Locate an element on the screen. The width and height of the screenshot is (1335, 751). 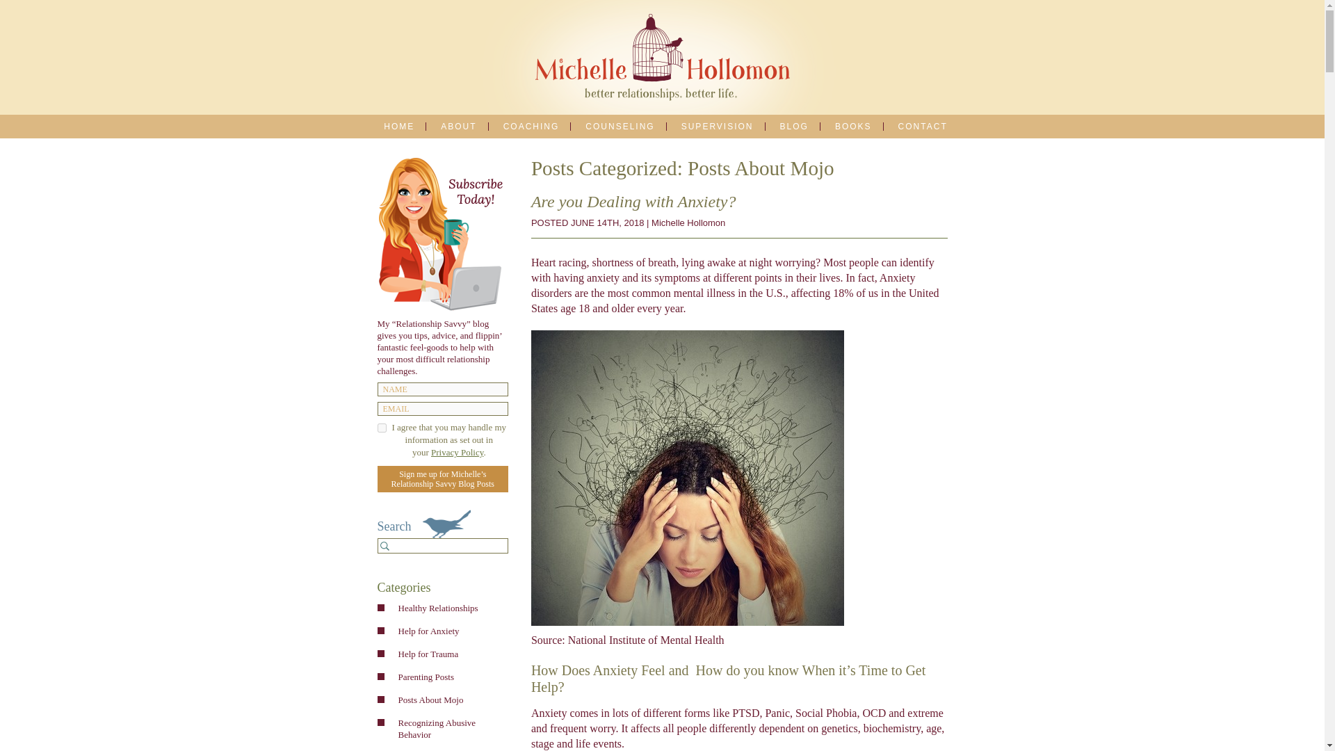
HOME is located at coordinates (399, 127).